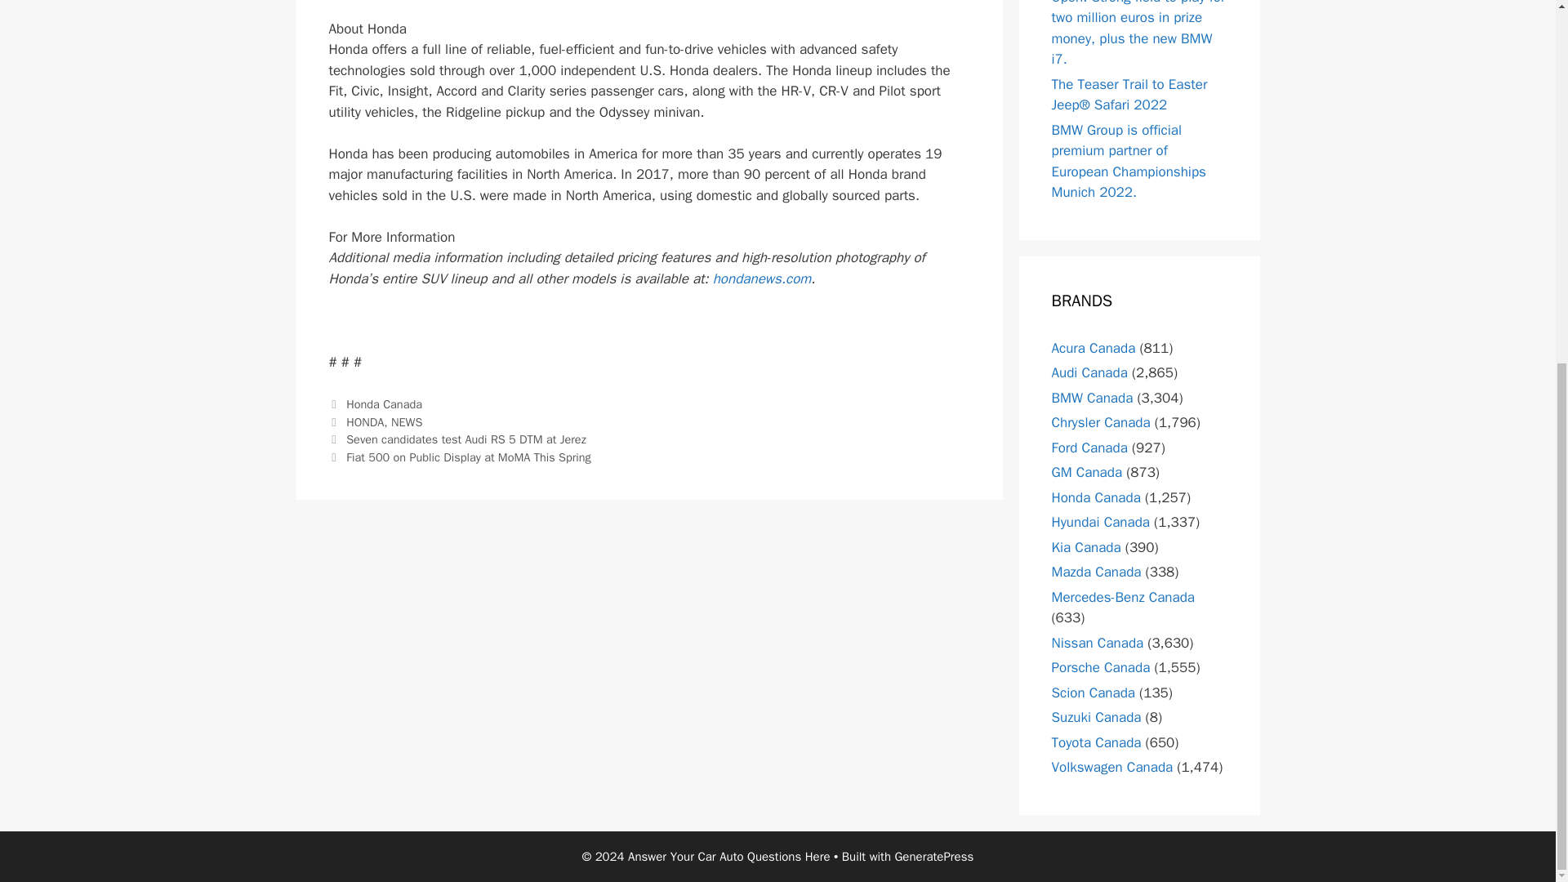 Image resolution: width=1568 pixels, height=882 pixels. I want to click on Honda Canada, so click(1096, 497).